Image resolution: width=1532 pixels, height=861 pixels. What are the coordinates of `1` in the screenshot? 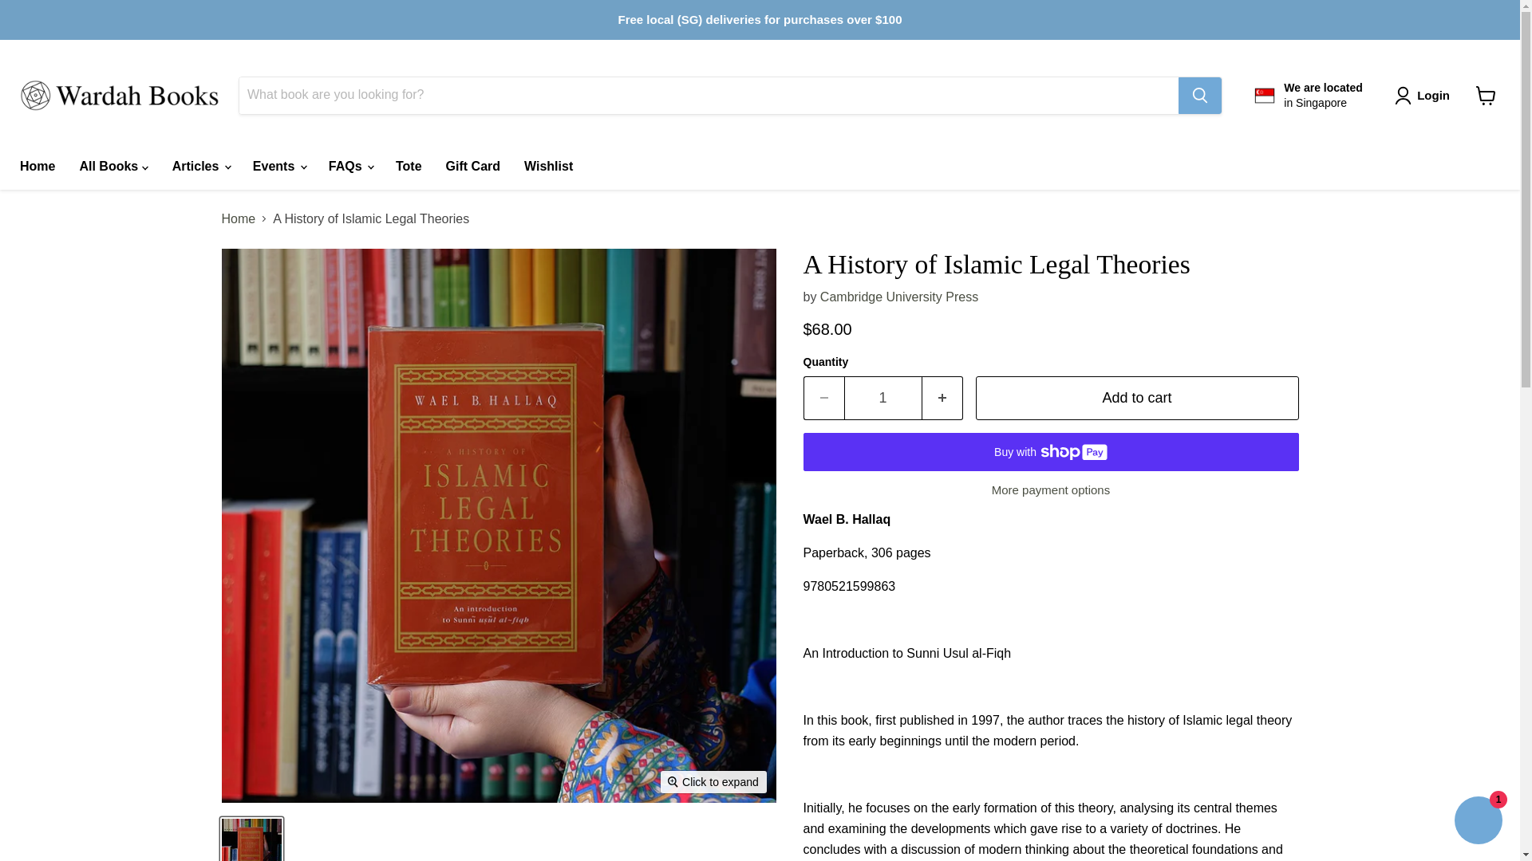 It's located at (1308, 95).